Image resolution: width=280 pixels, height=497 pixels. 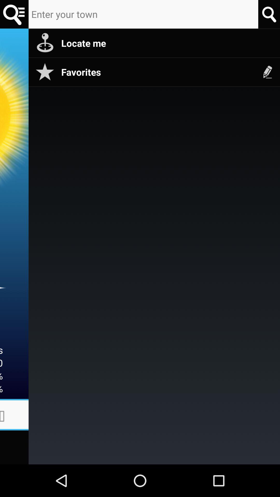 What do you see at coordinates (268, 72) in the screenshot?
I see `click on the pencil or edit symbol` at bounding box center [268, 72].